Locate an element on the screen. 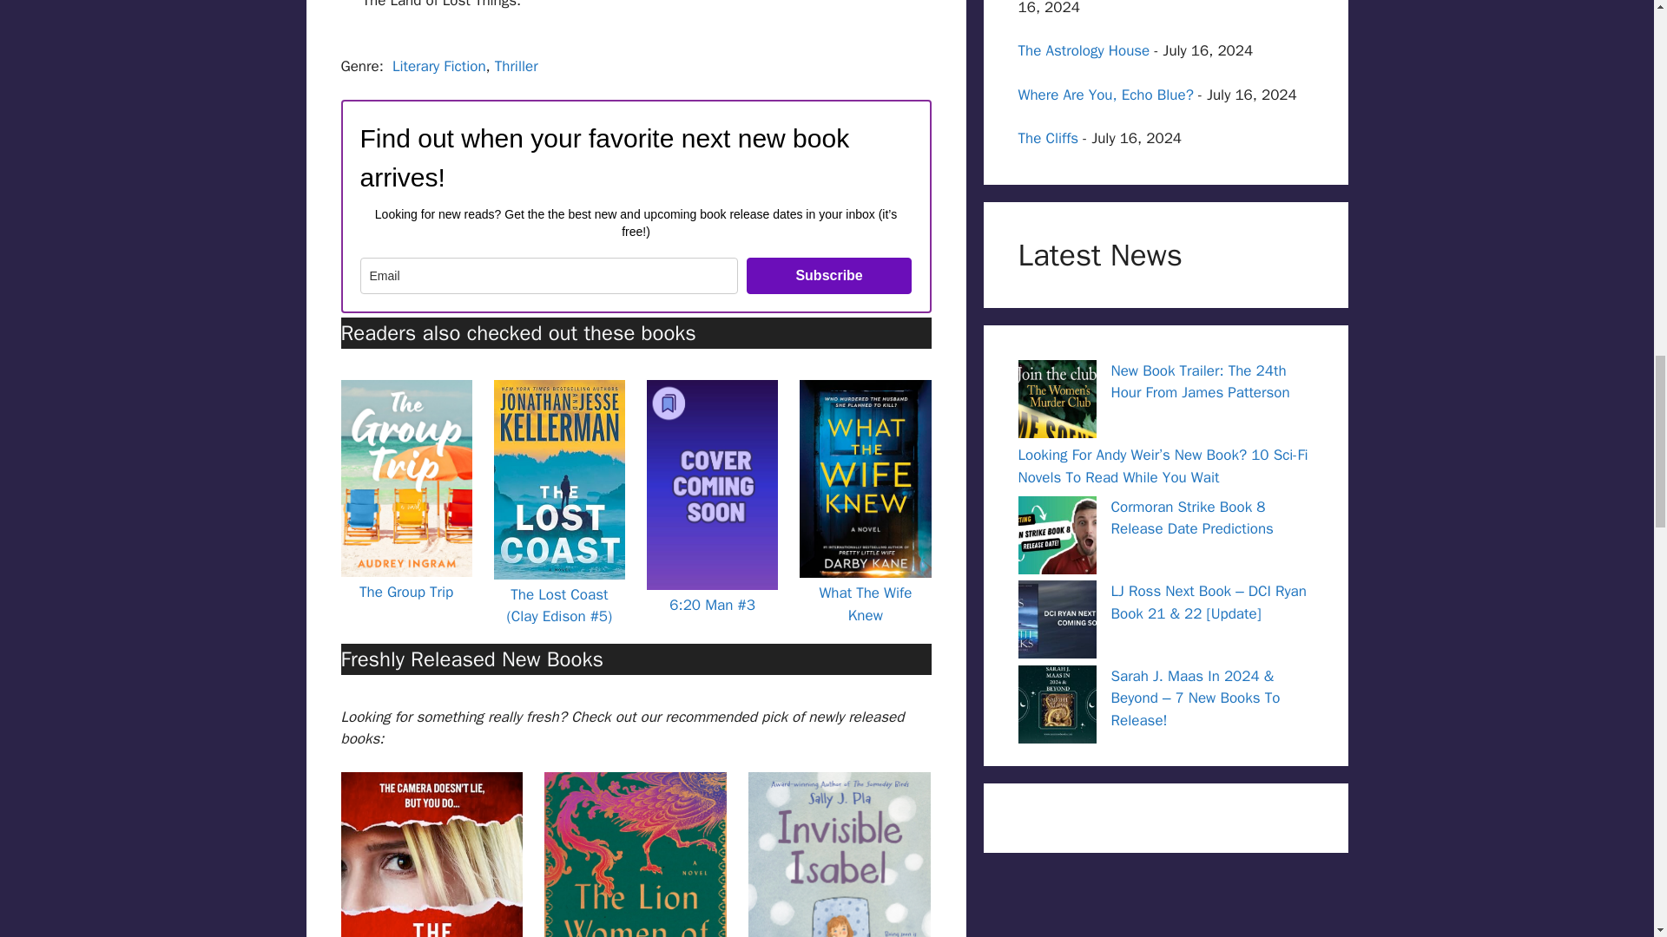 The width and height of the screenshot is (1667, 937). Literary Fiction is located at coordinates (439, 66).